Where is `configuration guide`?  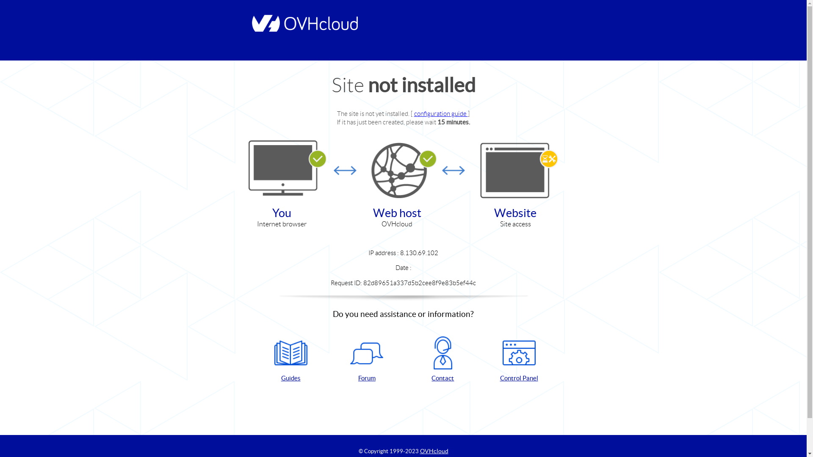 configuration guide is located at coordinates (441, 113).